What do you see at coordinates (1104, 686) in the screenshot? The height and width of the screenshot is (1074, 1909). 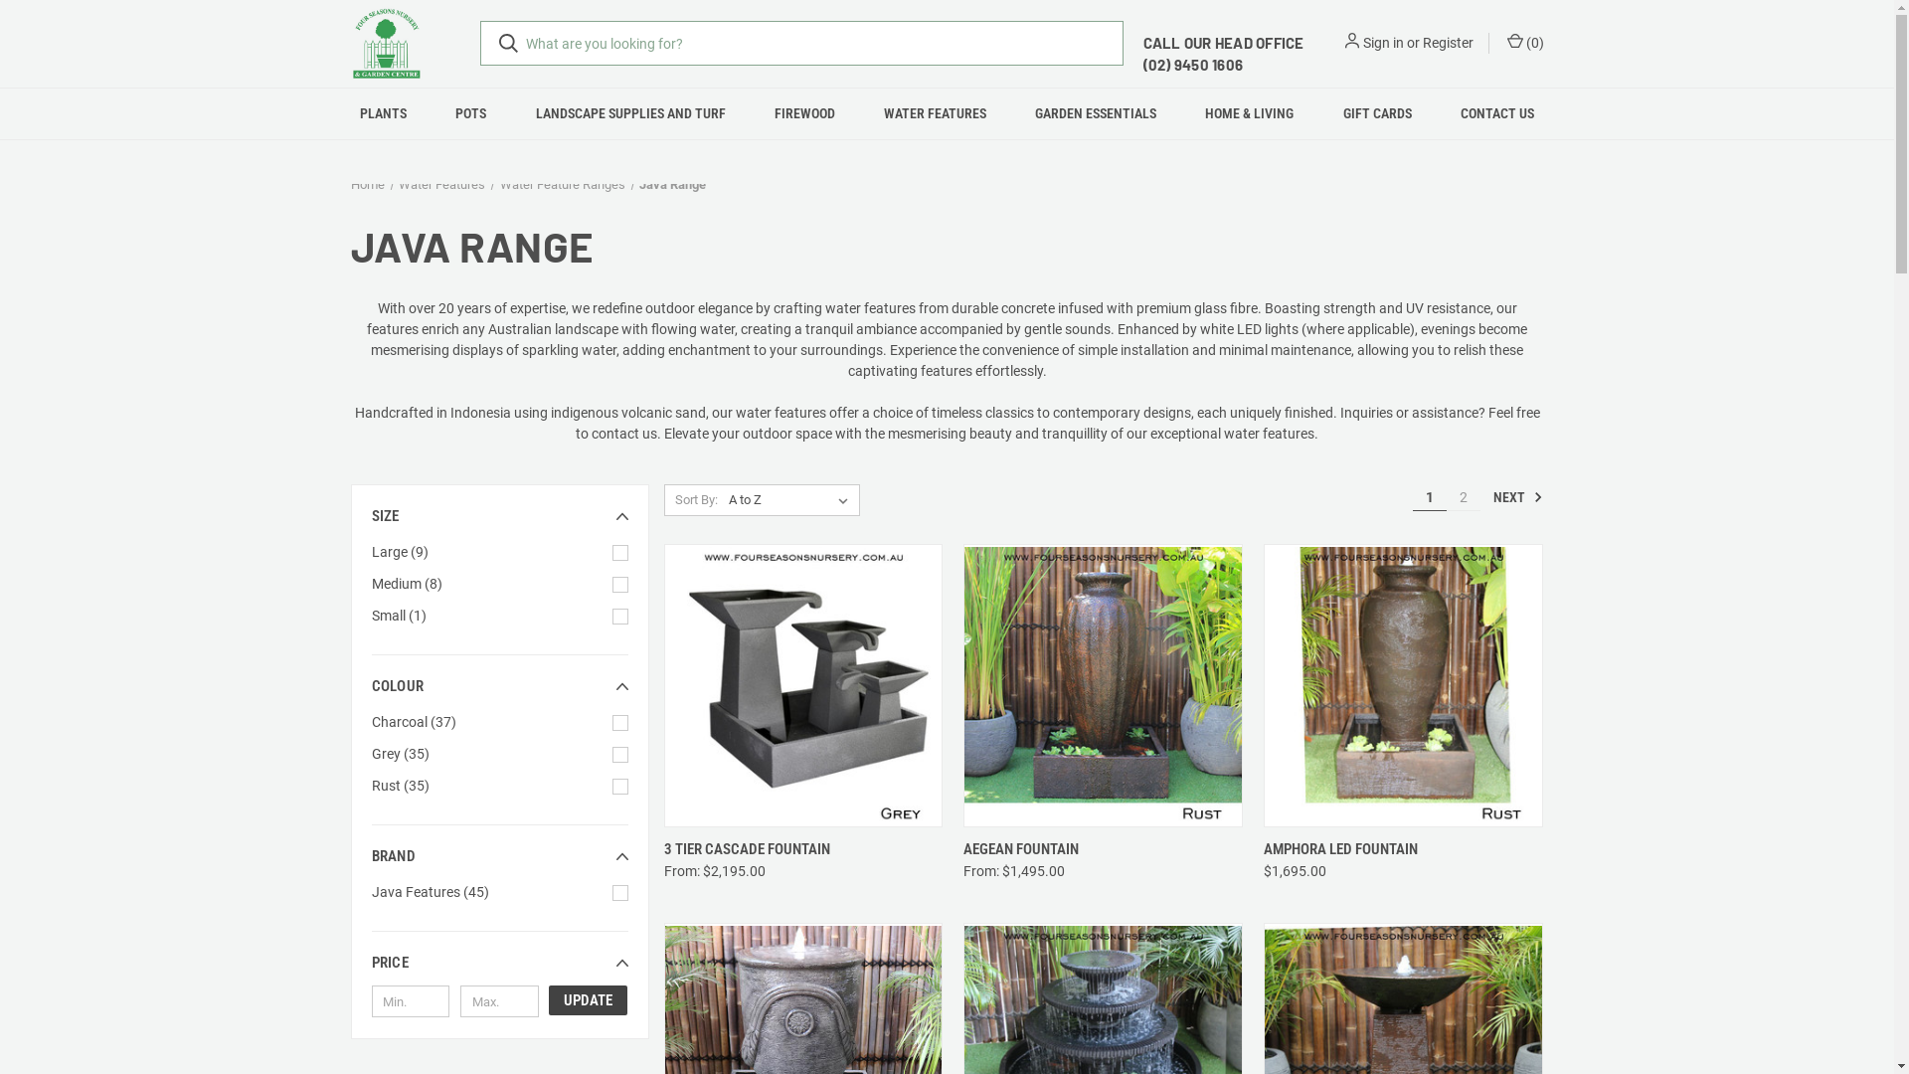 I see `Aegean Fountain` at bounding box center [1104, 686].